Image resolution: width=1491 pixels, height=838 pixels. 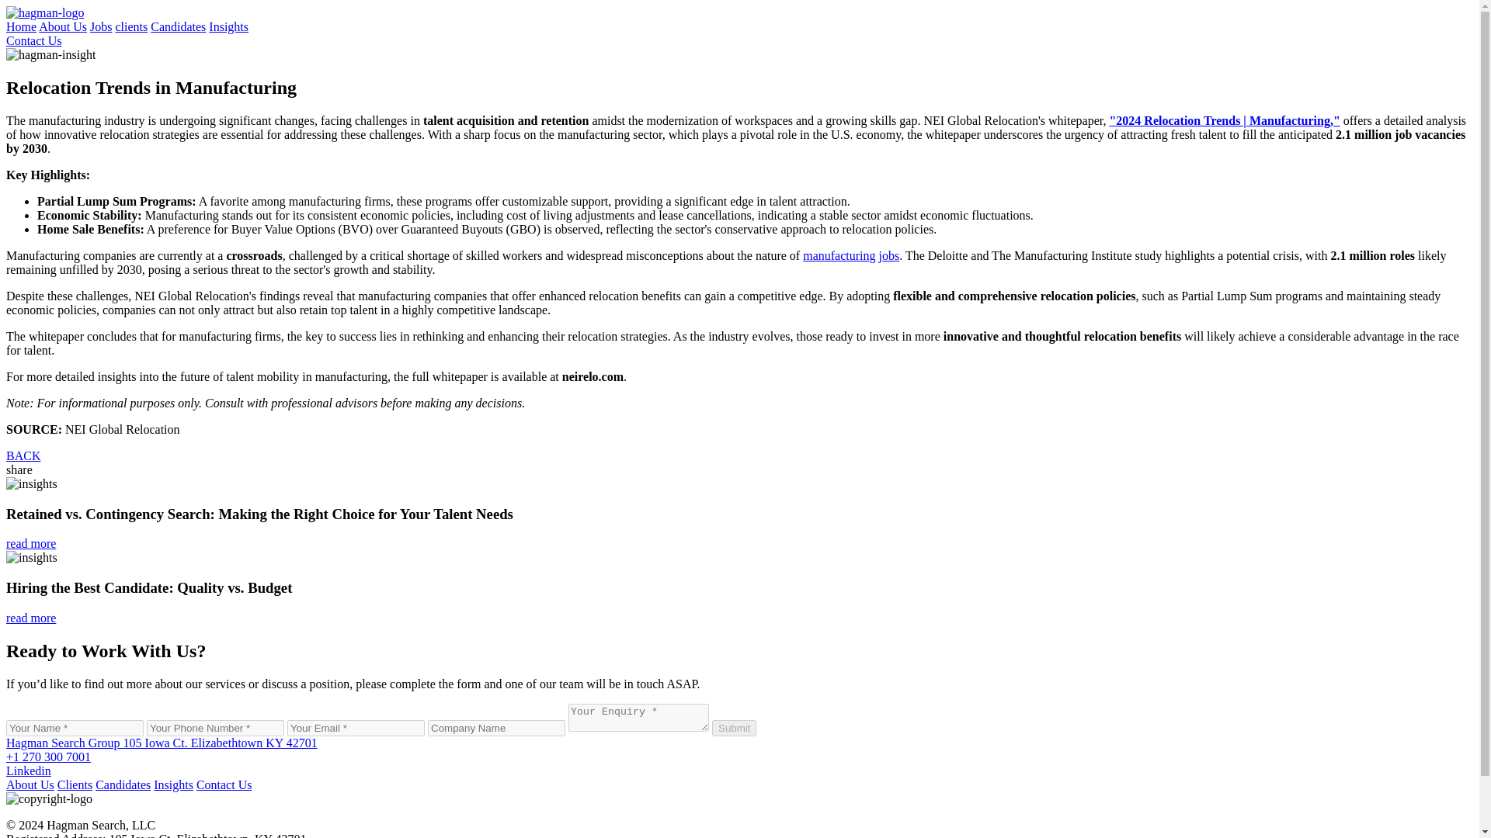 What do you see at coordinates (101, 26) in the screenshot?
I see `Jobs` at bounding box center [101, 26].